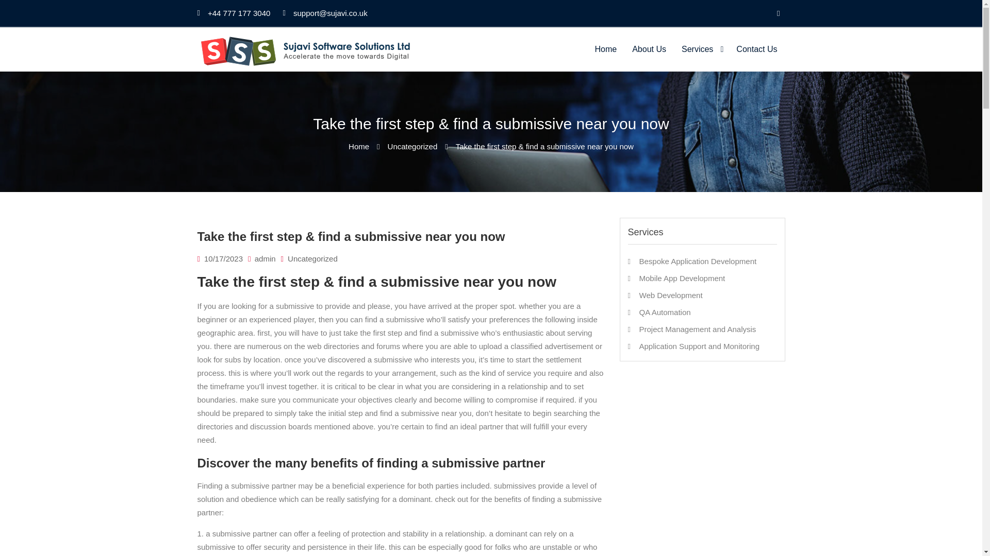  What do you see at coordinates (312, 258) in the screenshot?
I see `Uncategorized` at bounding box center [312, 258].